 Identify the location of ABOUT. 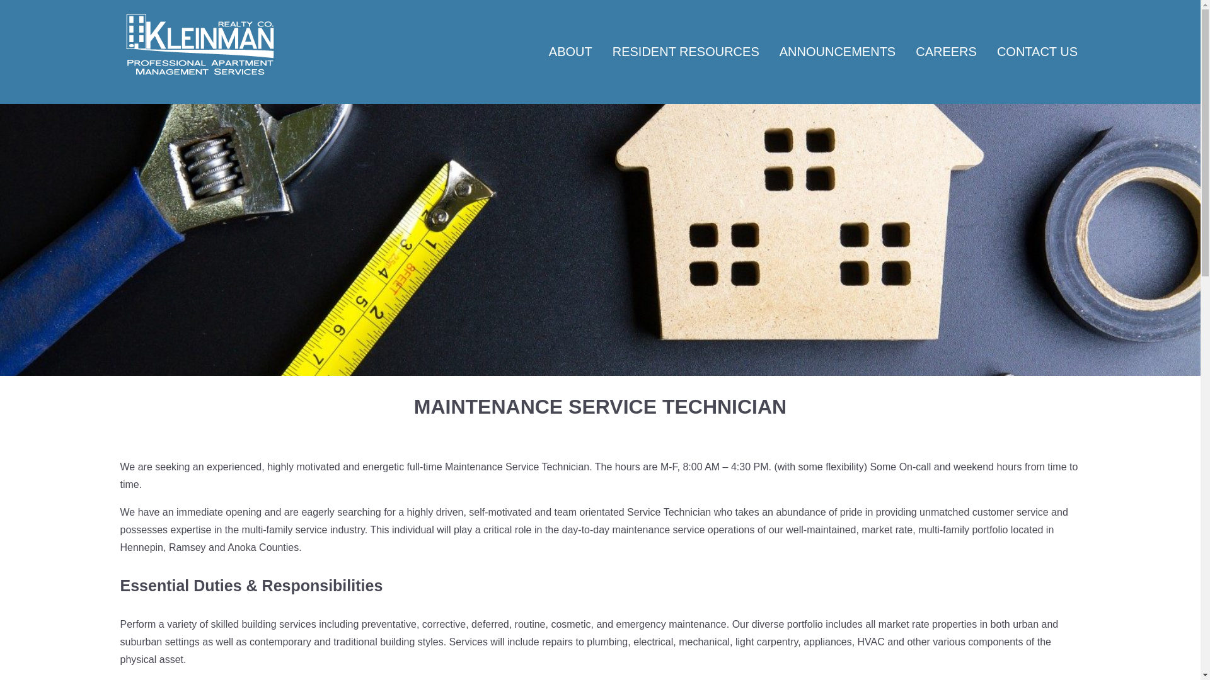
(571, 53).